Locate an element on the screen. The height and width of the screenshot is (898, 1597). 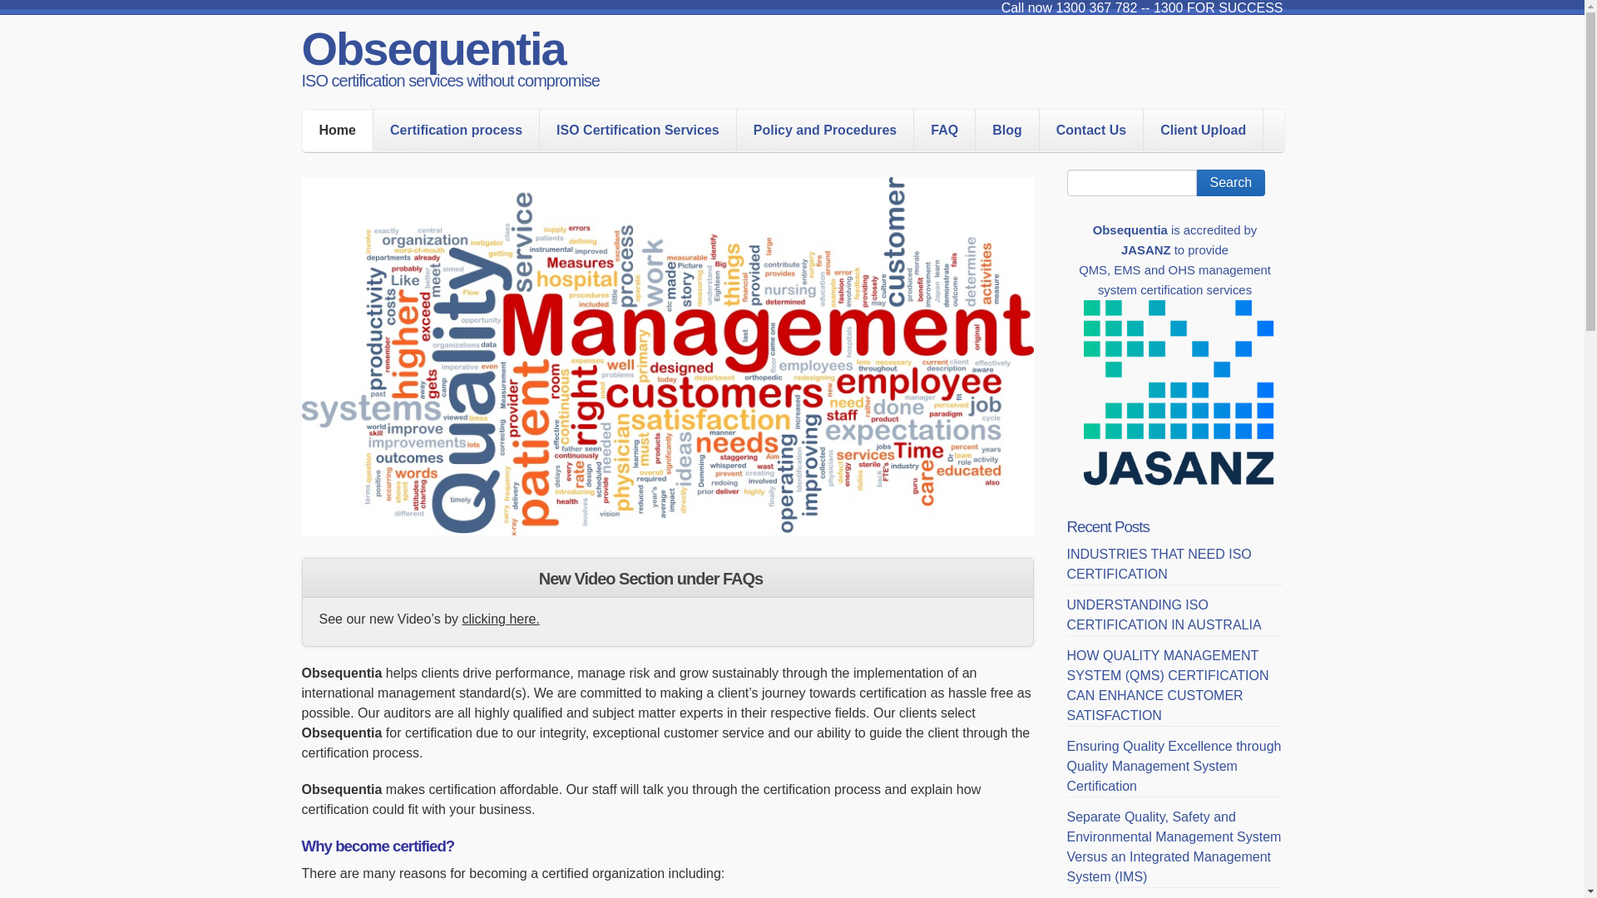
Contact Us is located at coordinates (1091, 131).